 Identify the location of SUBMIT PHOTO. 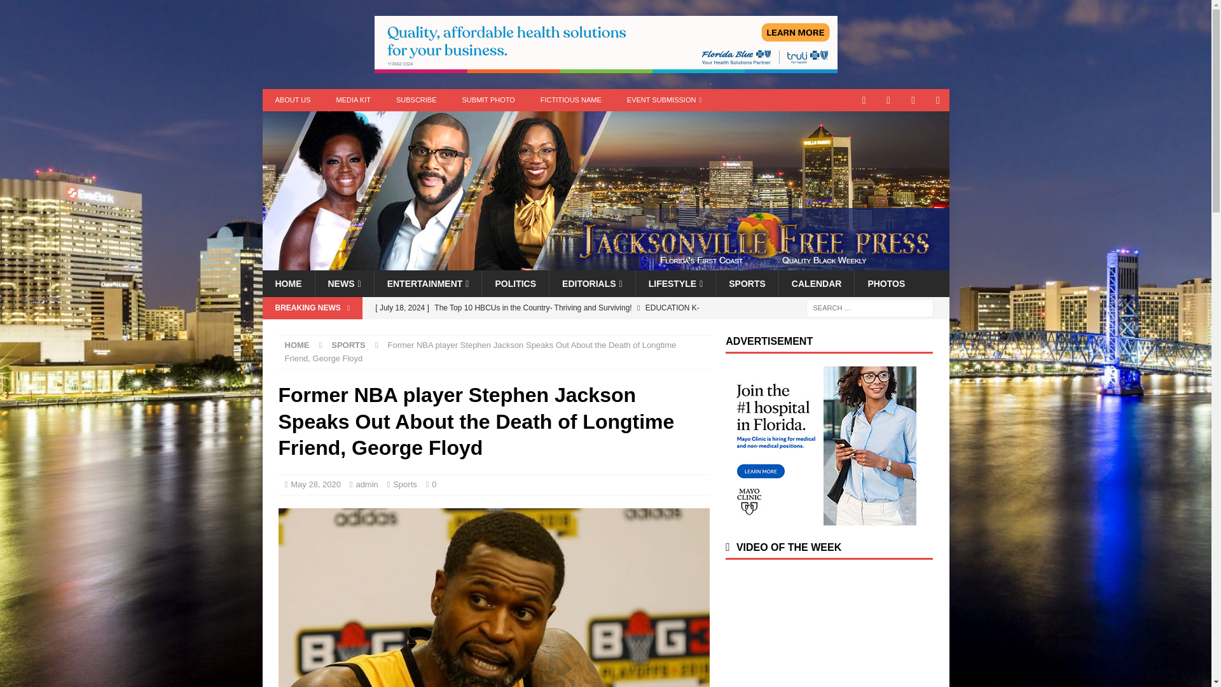
(488, 100).